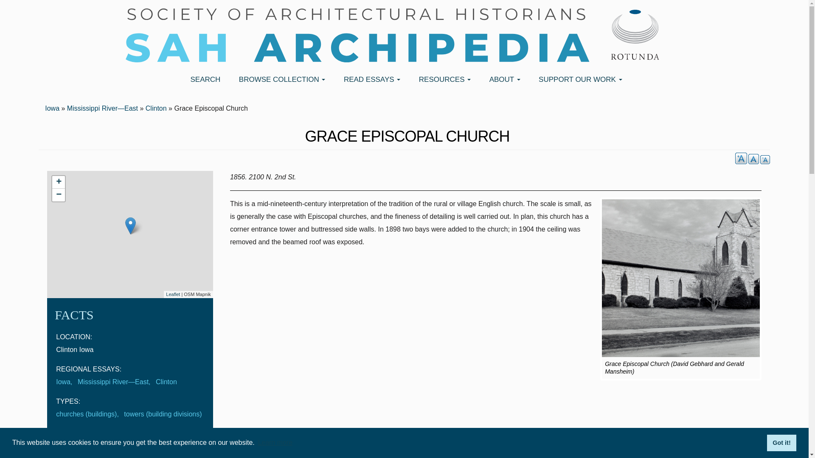 This screenshot has width=815, height=458. What do you see at coordinates (371, 80) in the screenshot?
I see `READ ESSAYS` at bounding box center [371, 80].